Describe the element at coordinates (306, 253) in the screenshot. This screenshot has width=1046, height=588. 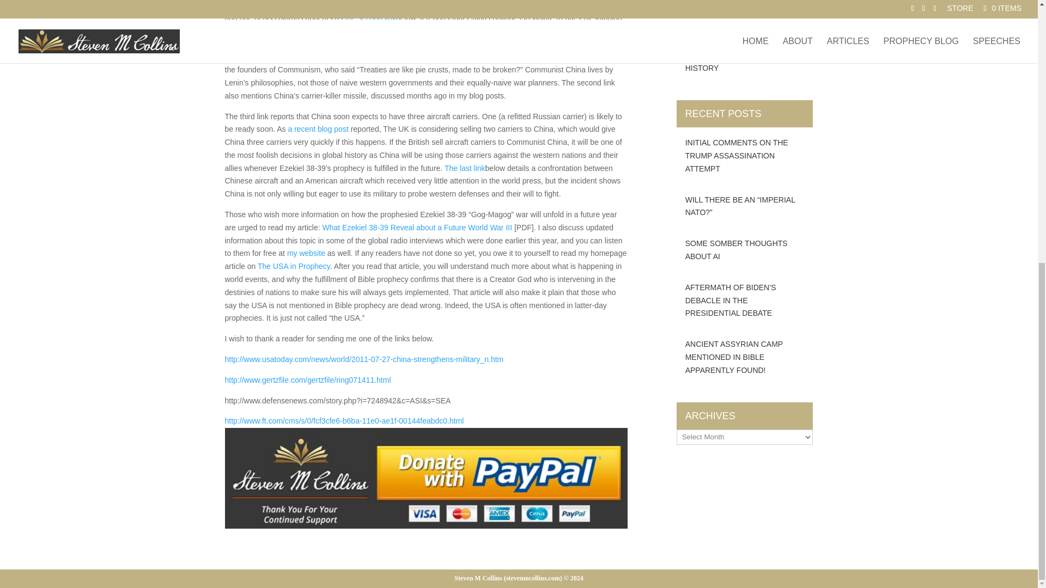
I see `my website` at that location.